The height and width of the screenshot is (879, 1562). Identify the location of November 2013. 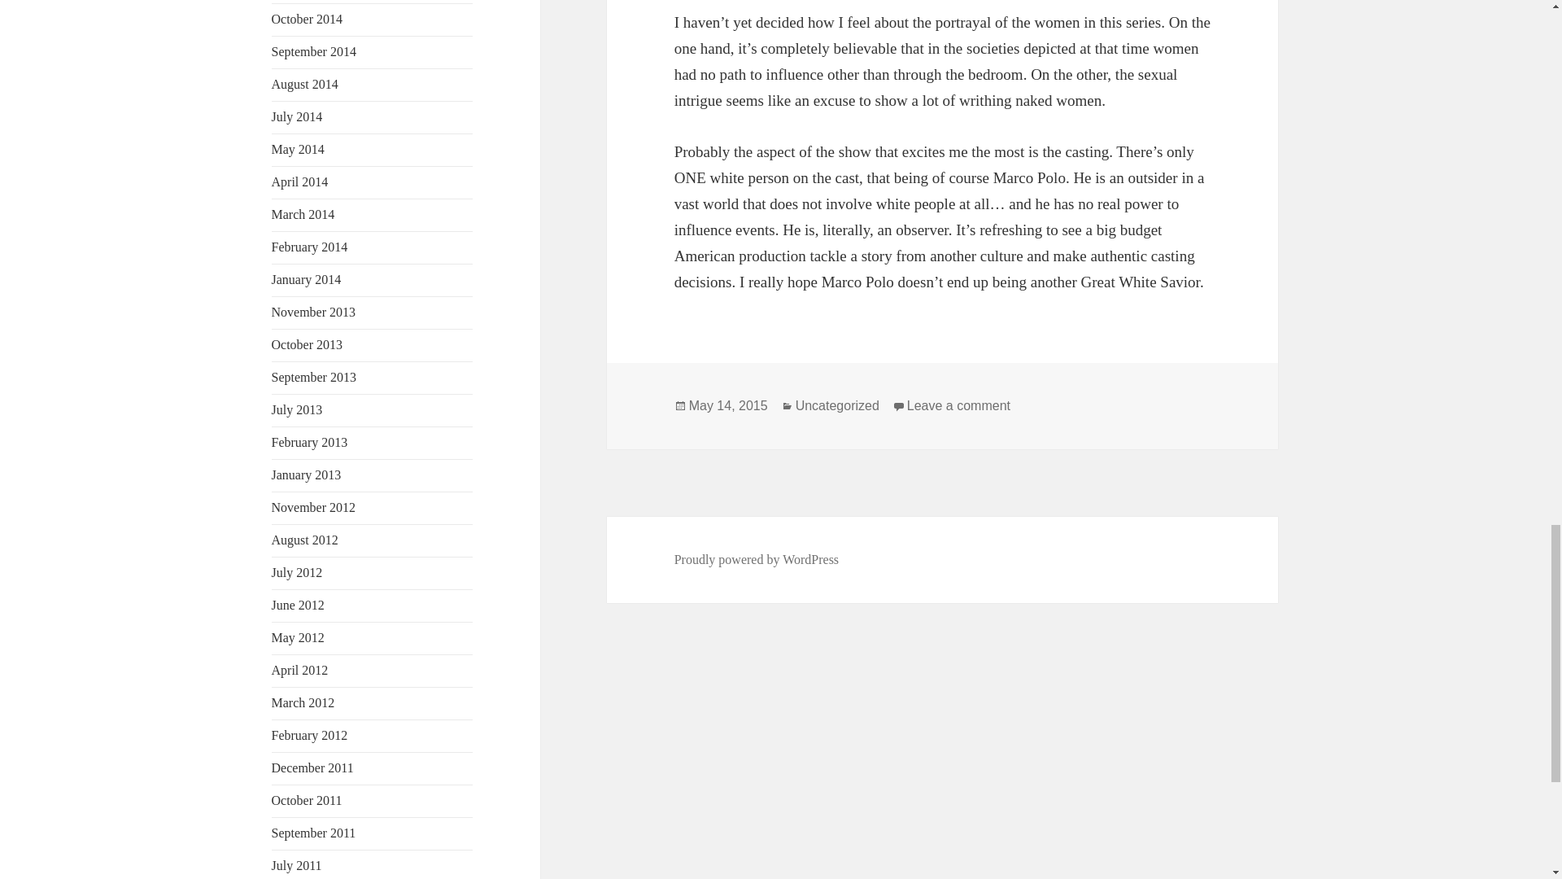
(314, 312).